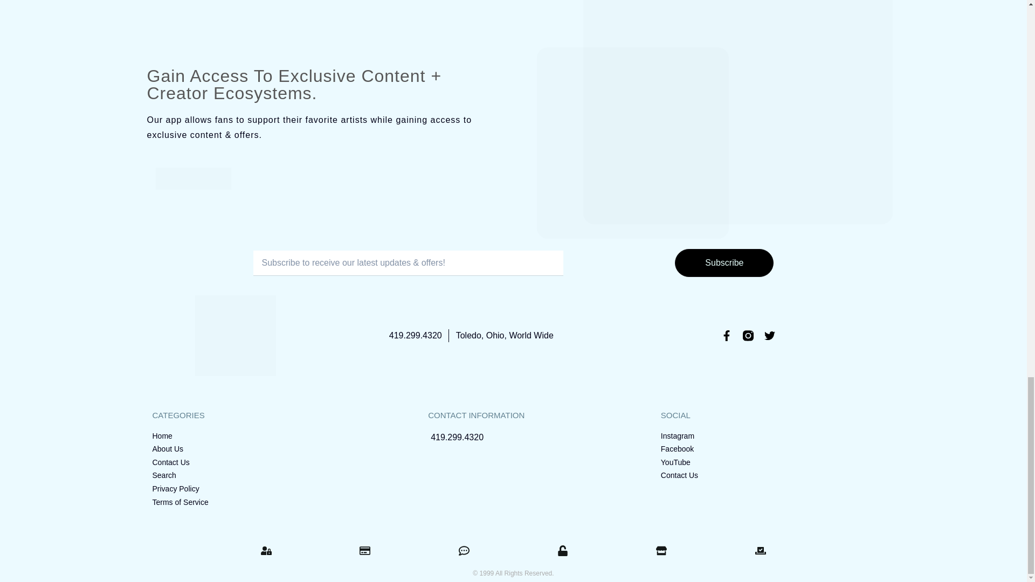 Image resolution: width=1035 pixels, height=582 pixels. Describe the element at coordinates (259, 462) in the screenshot. I see `Contact Us` at that location.